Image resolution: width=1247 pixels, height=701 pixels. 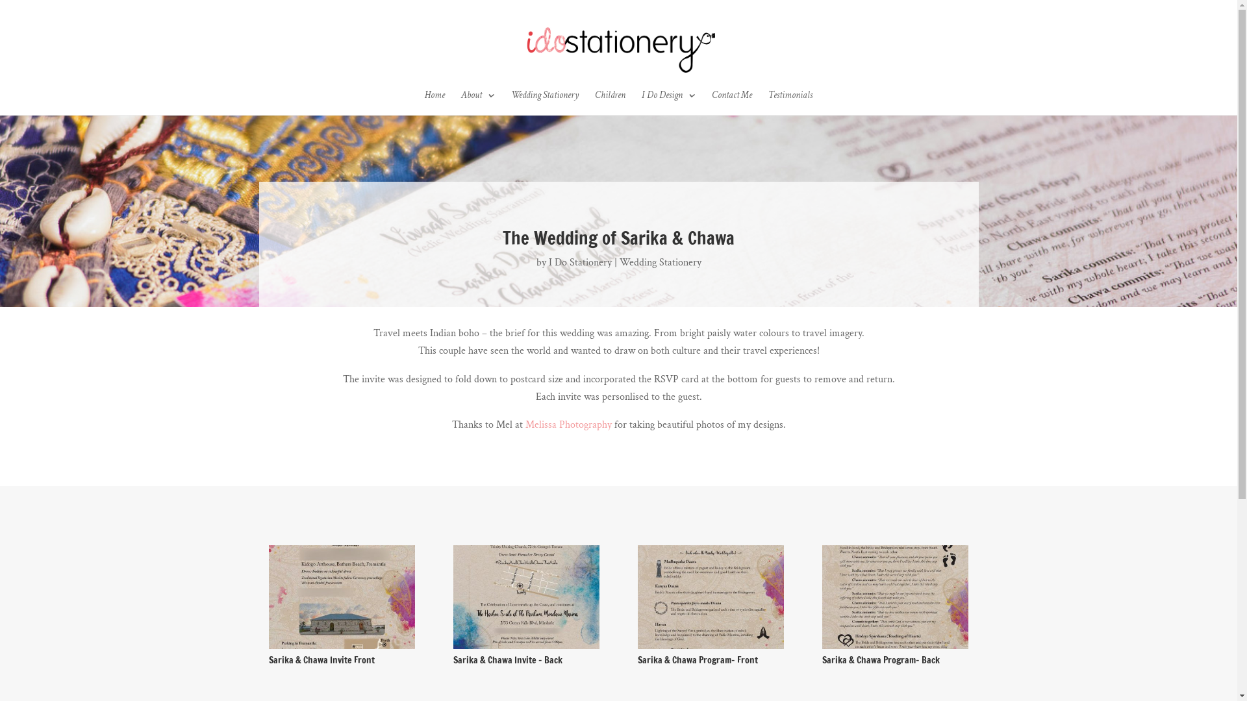 What do you see at coordinates (790, 103) in the screenshot?
I see `Testimonials` at bounding box center [790, 103].